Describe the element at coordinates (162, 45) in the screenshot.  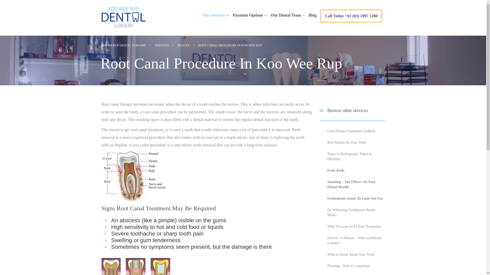
I see `SERVICES` at that location.